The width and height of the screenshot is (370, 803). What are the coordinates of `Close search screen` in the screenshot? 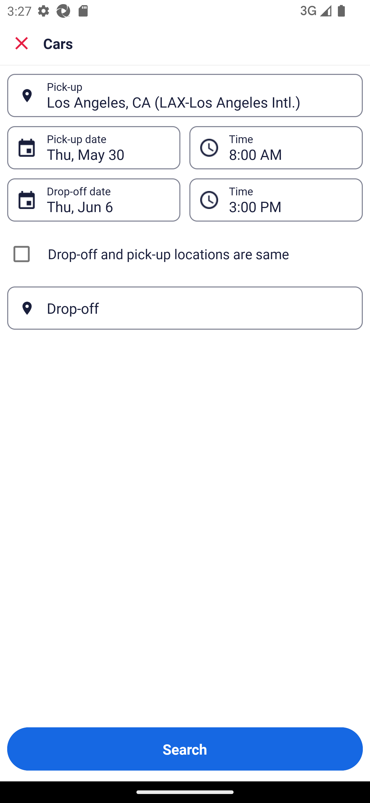 It's located at (22, 43).